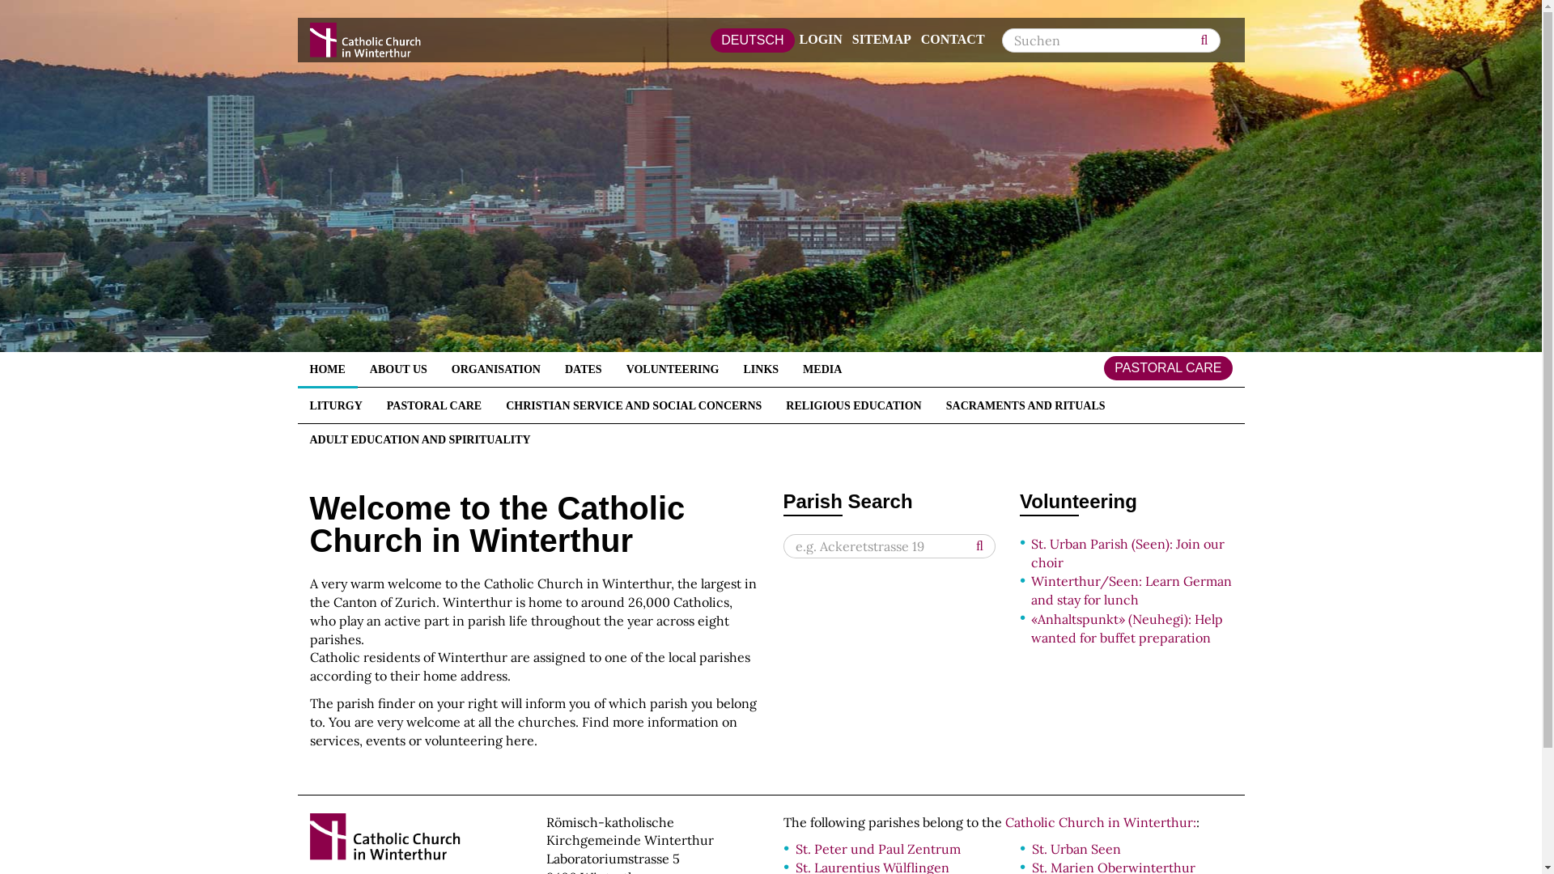 This screenshot has height=874, width=1554. What do you see at coordinates (853, 405) in the screenshot?
I see `RELIGIOUS EDUCATION` at bounding box center [853, 405].